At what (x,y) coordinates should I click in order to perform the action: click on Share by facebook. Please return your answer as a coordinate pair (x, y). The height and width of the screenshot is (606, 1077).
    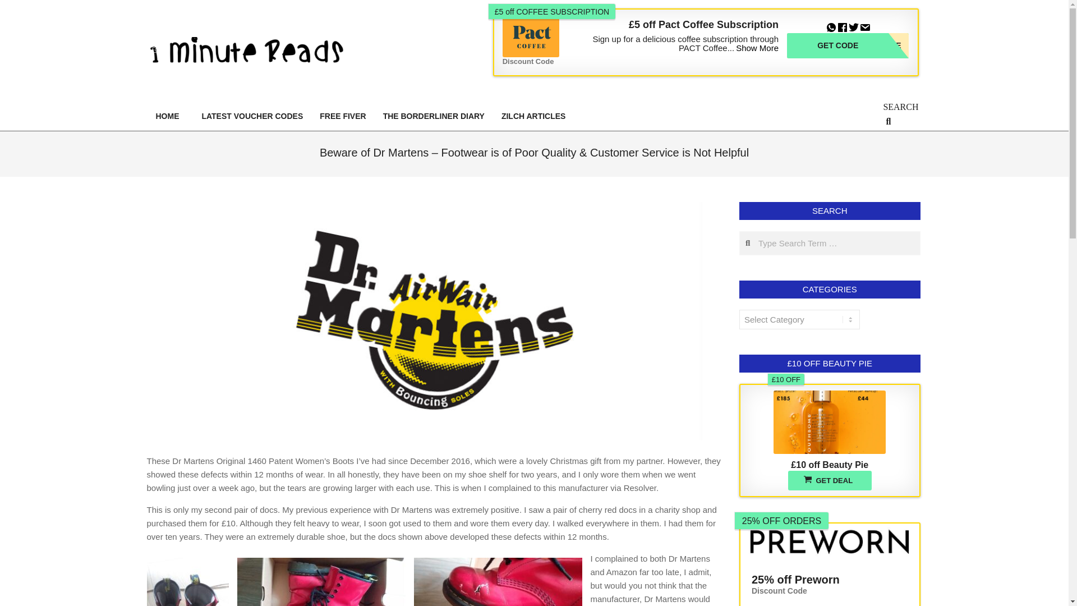
    Looking at the image, I should click on (843, 25).